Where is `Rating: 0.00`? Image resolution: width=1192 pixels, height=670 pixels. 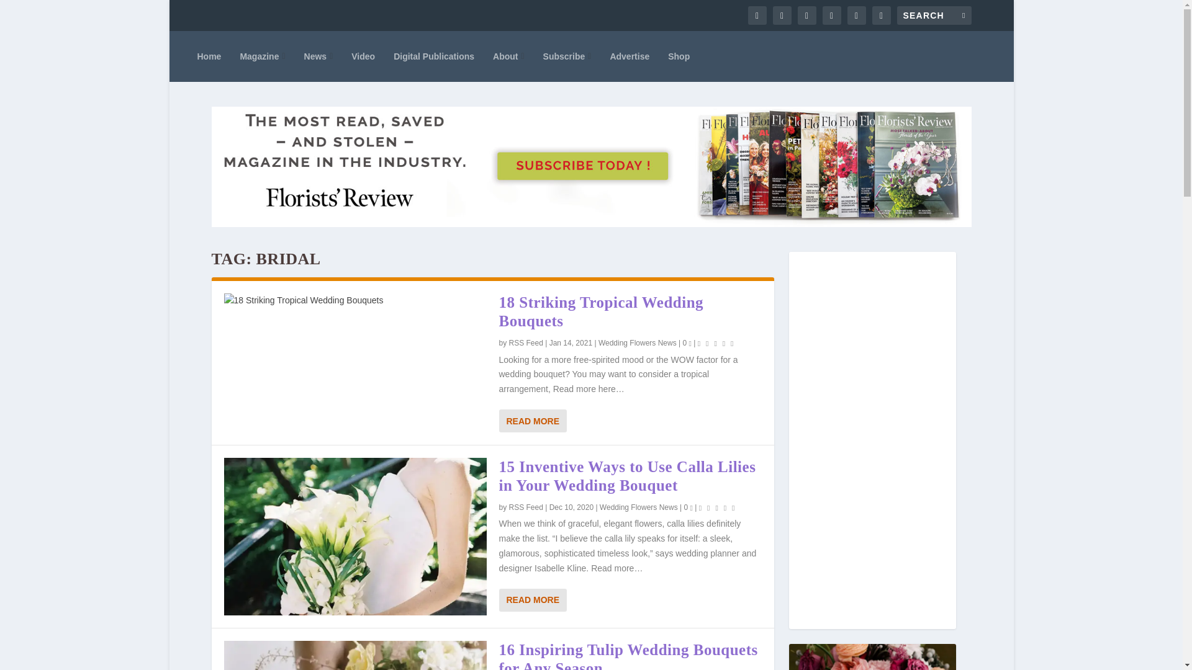
Rating: 0.00 is located at coordinates (718, 507).